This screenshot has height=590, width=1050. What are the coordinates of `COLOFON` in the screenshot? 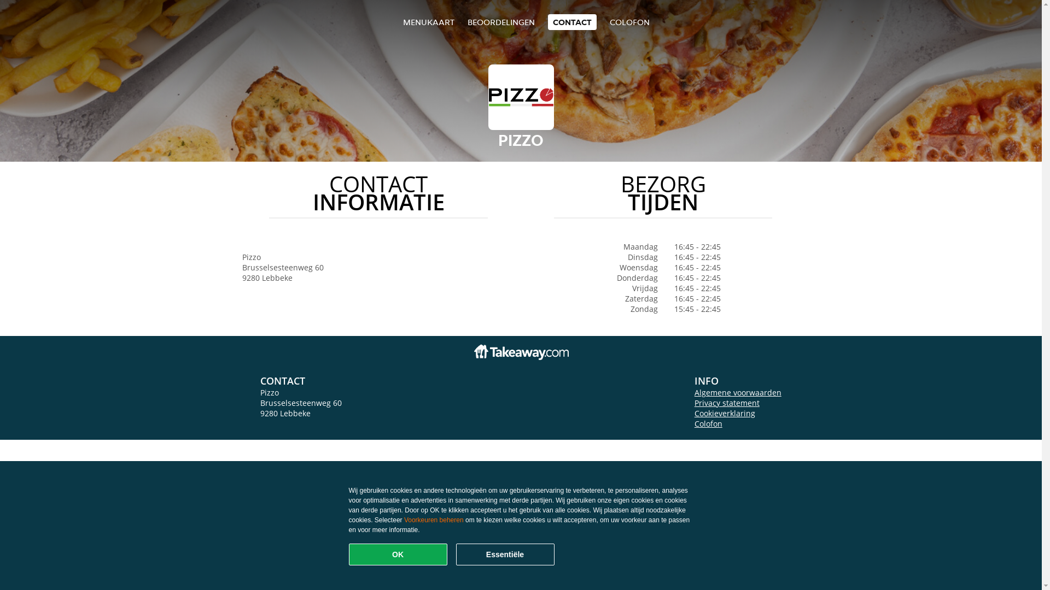 It's located at (630, 22).